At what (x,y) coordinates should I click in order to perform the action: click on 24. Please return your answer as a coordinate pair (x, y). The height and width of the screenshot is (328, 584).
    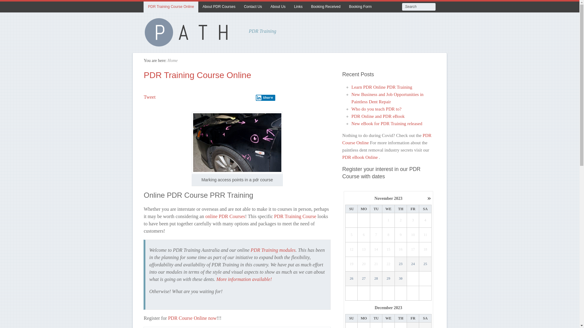
    Looking at the image, I should click on (413, 264).